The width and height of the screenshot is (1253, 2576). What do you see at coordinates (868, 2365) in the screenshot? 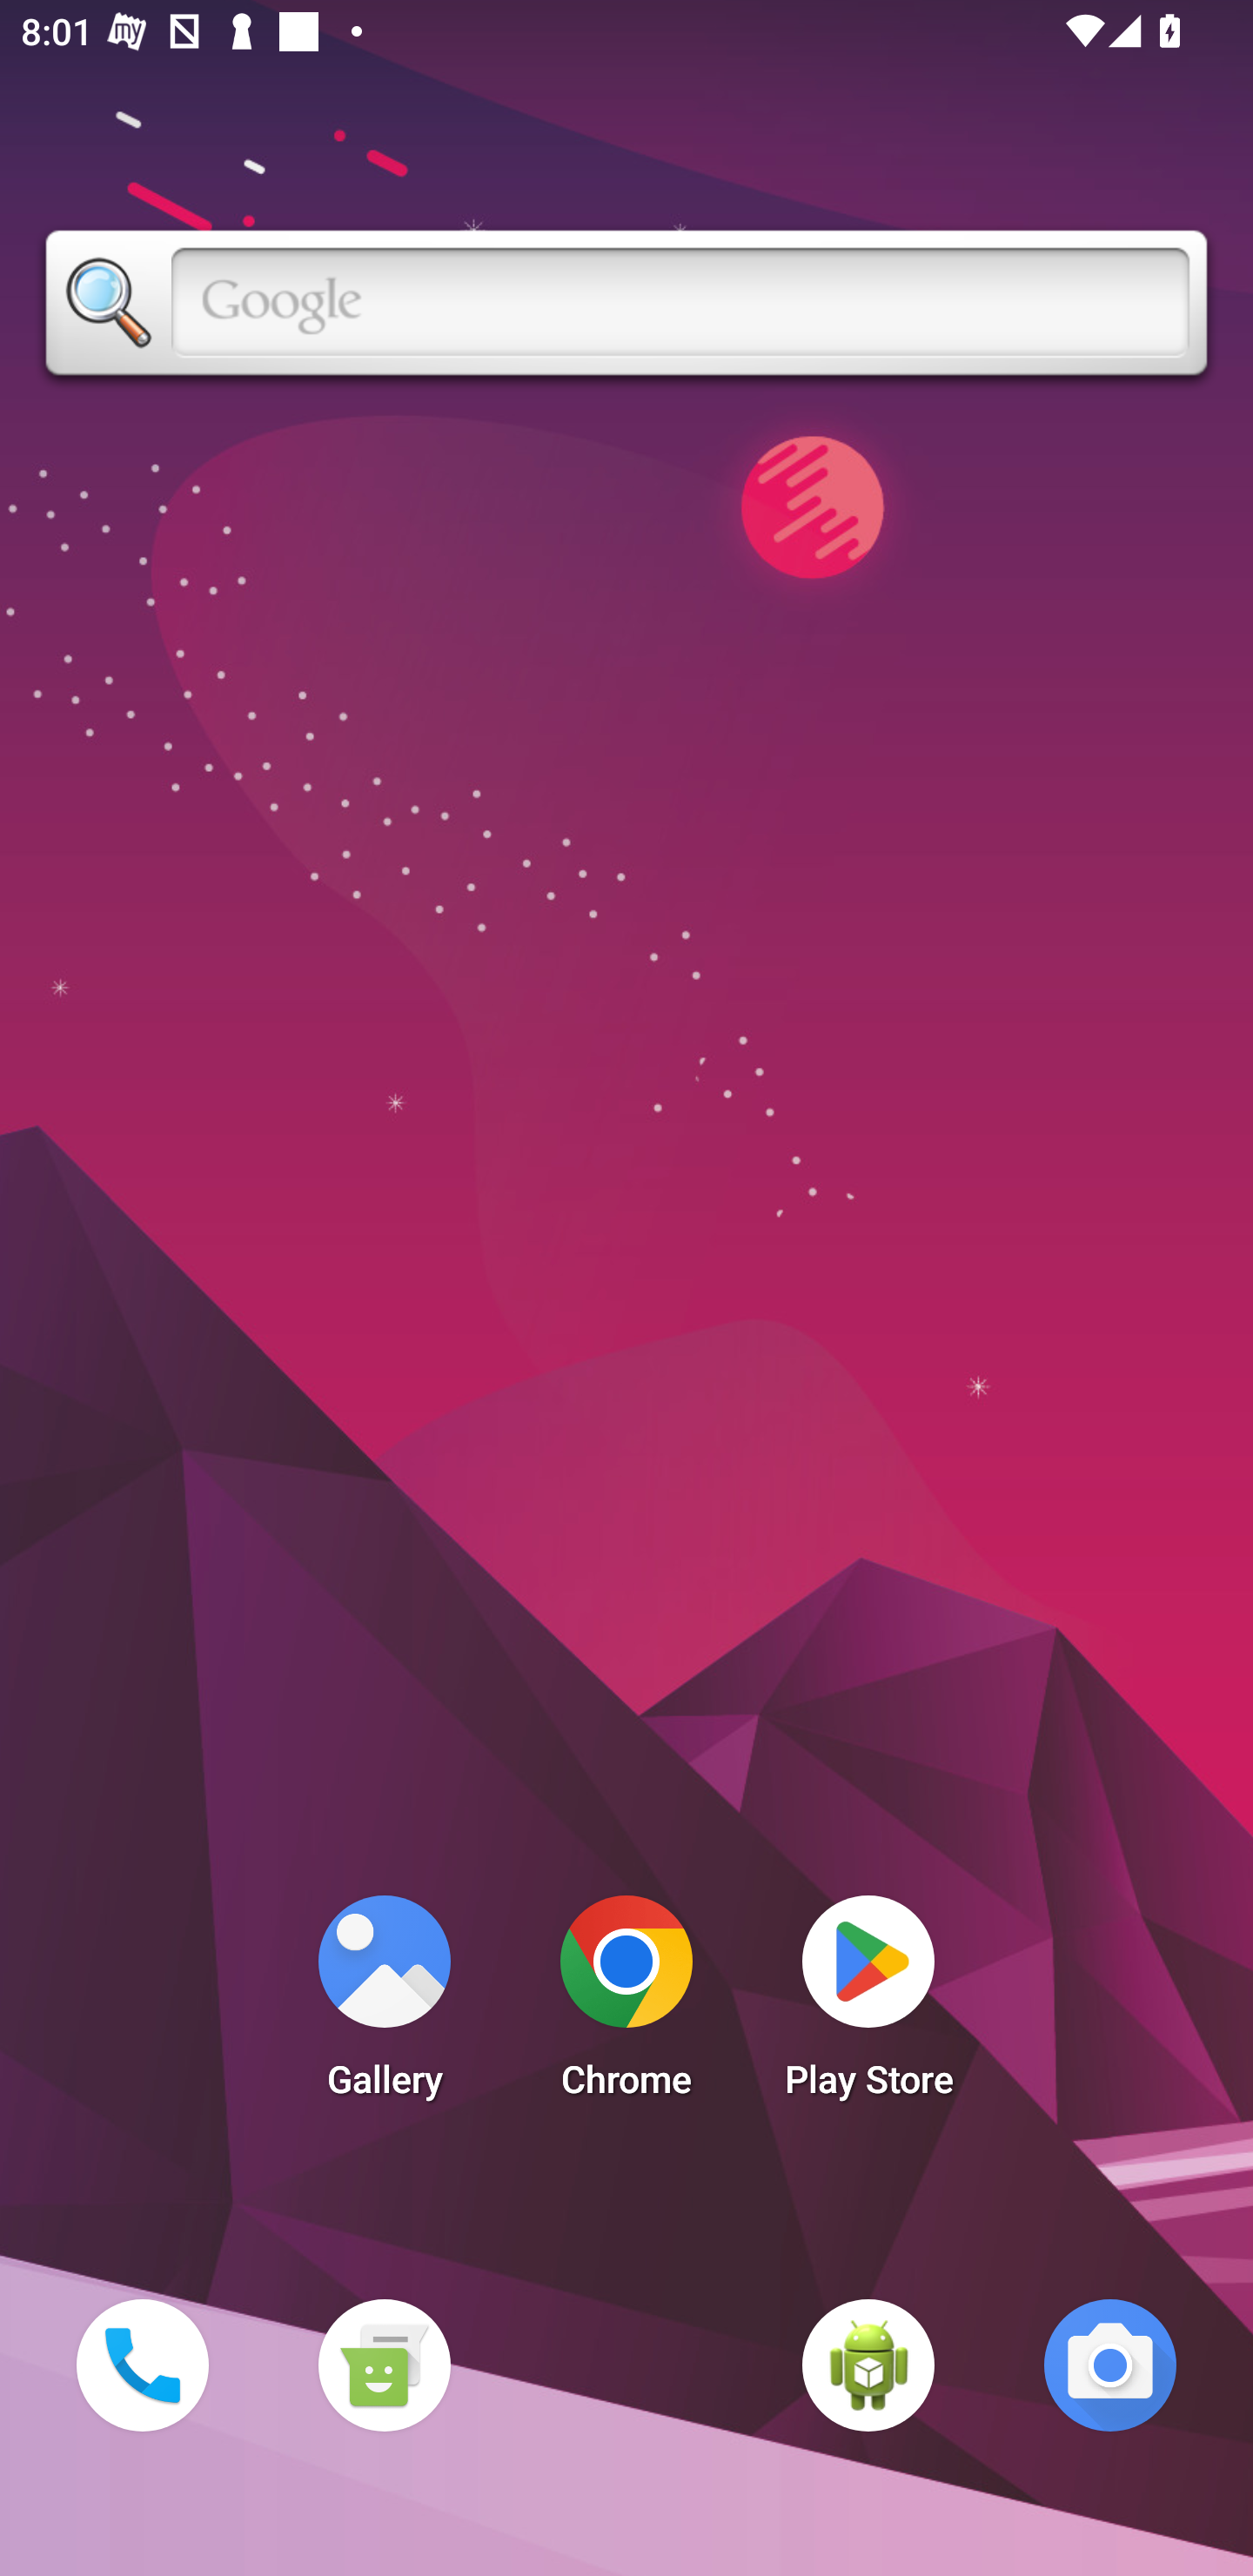
I see `WebView Browser Tester` at bounding box center [868, 2365].